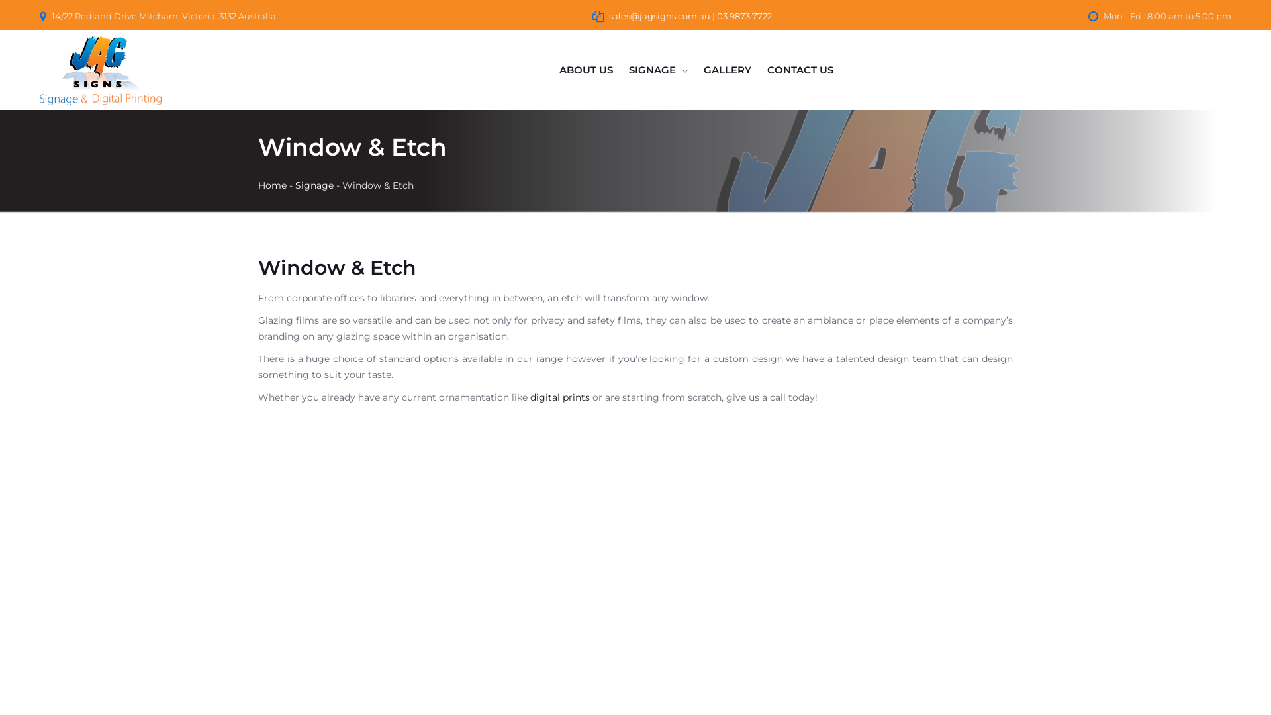 Image resolution: width=1271 pixels, height=715 pixels. Describe the element at coordinates (744, 16) in the screenshot. I see `03 9873 7722` at that location.